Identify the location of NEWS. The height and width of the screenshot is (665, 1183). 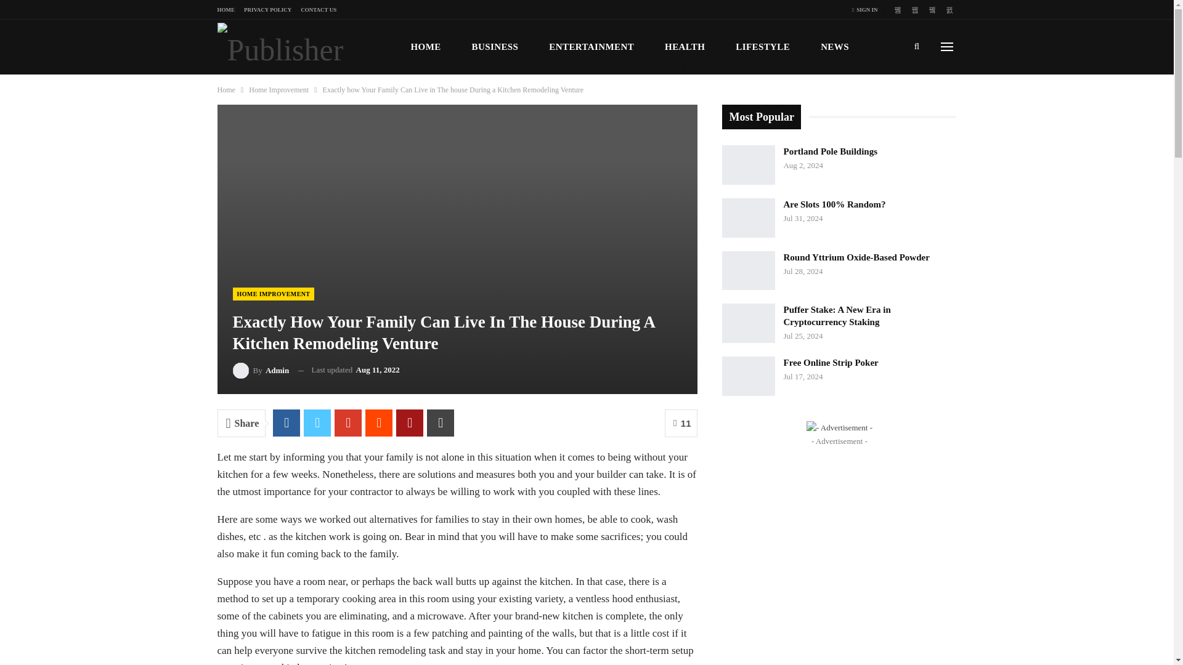
(834, 47).